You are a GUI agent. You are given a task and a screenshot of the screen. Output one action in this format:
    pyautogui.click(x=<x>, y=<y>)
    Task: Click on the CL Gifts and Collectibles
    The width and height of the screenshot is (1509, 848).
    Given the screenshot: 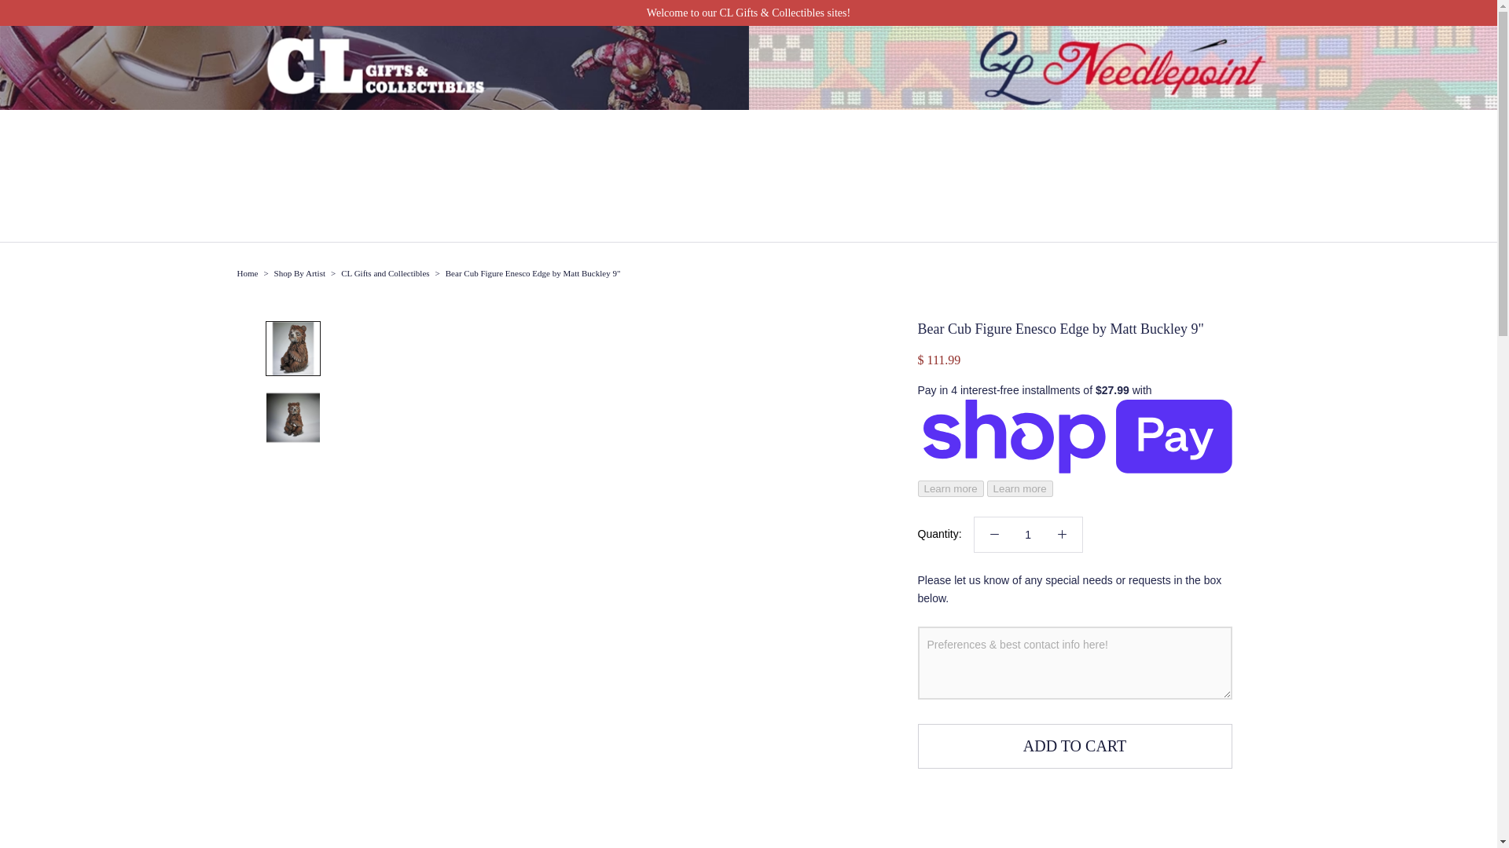 What is the action you would take?
    pyautogui.click(x=384, y=273)
    